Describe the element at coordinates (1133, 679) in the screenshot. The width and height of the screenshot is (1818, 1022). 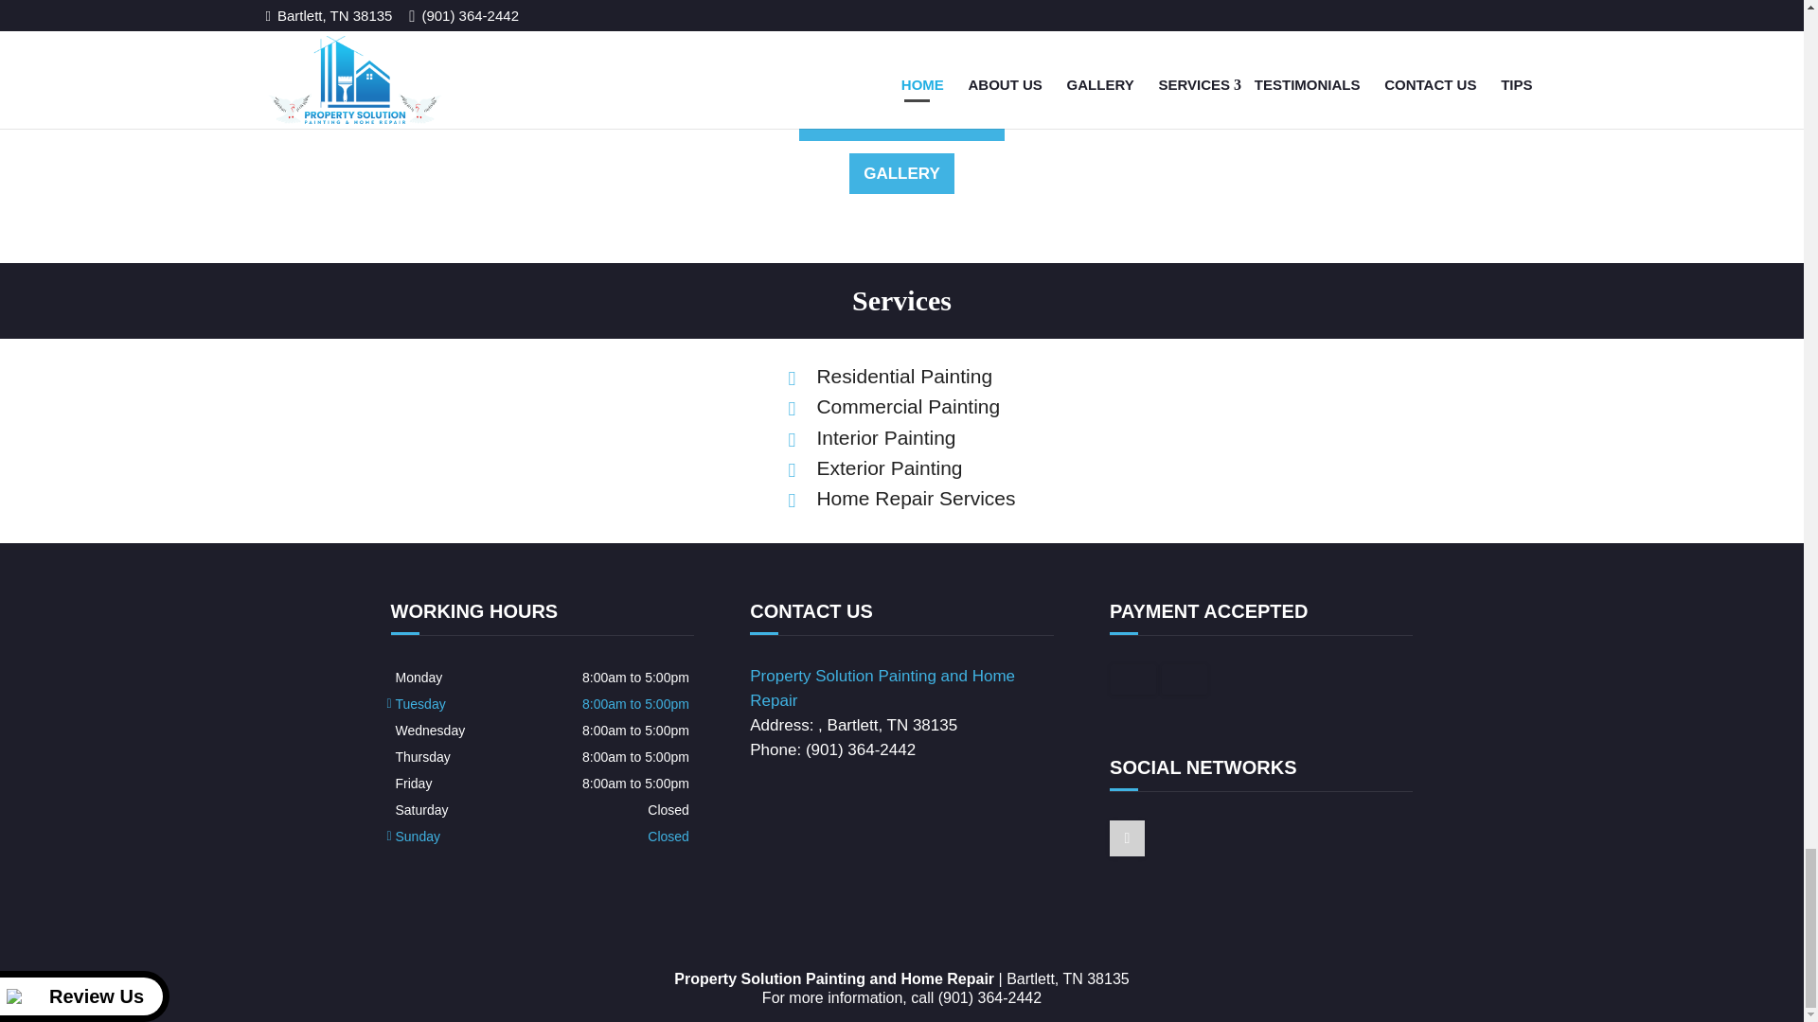
I see `cash payment accepted` at that location.